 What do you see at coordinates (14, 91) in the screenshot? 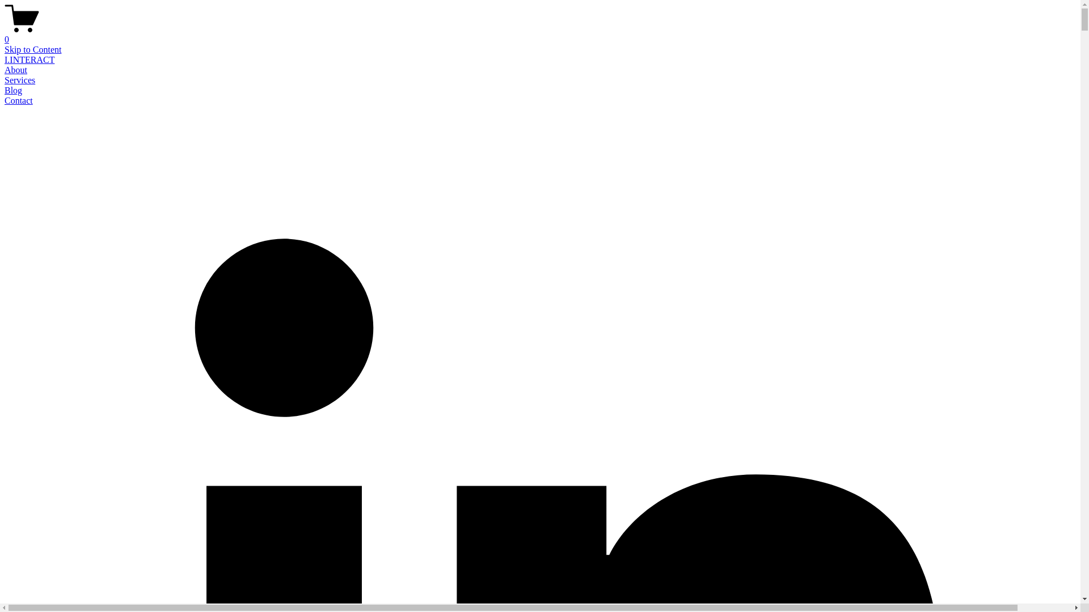
I see `Blog` at bounding box center [14, 91].